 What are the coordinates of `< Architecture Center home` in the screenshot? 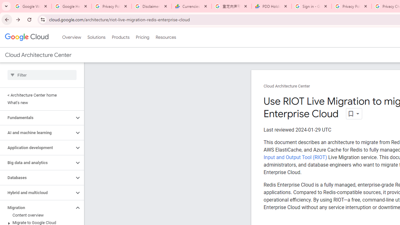 It's located at (41, 95).